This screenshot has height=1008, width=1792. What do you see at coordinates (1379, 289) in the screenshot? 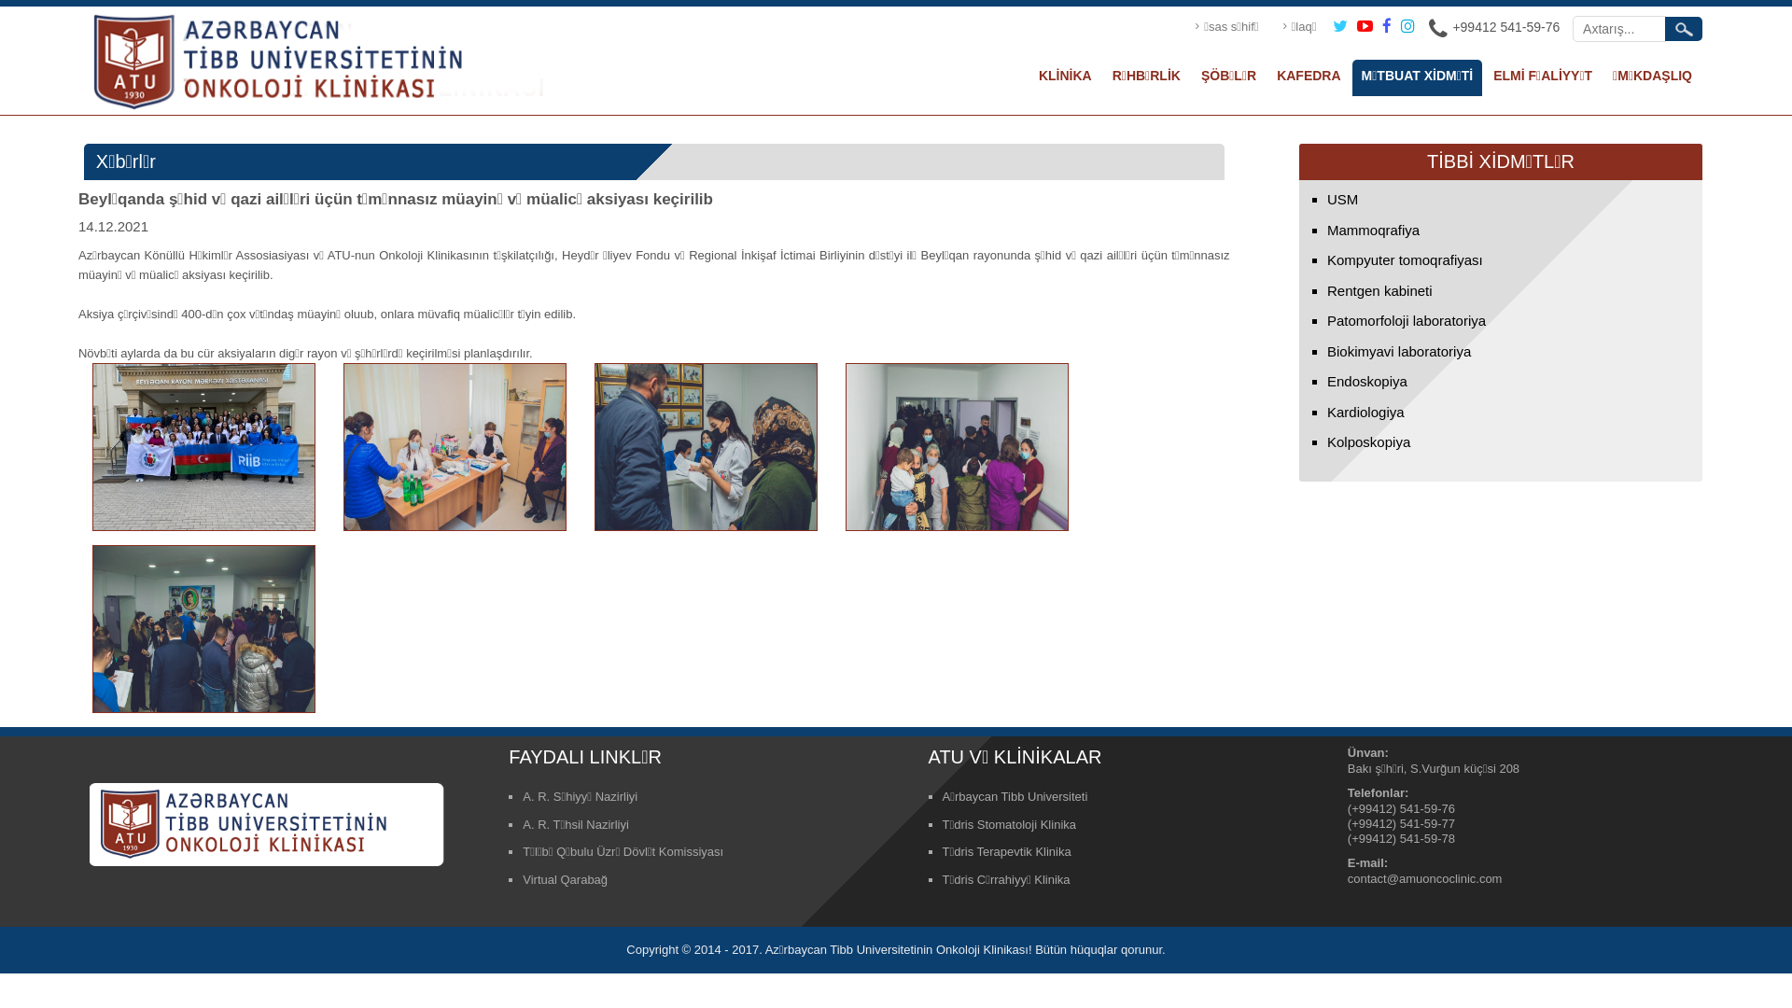
I see `Rentgen kabineti` at bounding box center [1379, 289].